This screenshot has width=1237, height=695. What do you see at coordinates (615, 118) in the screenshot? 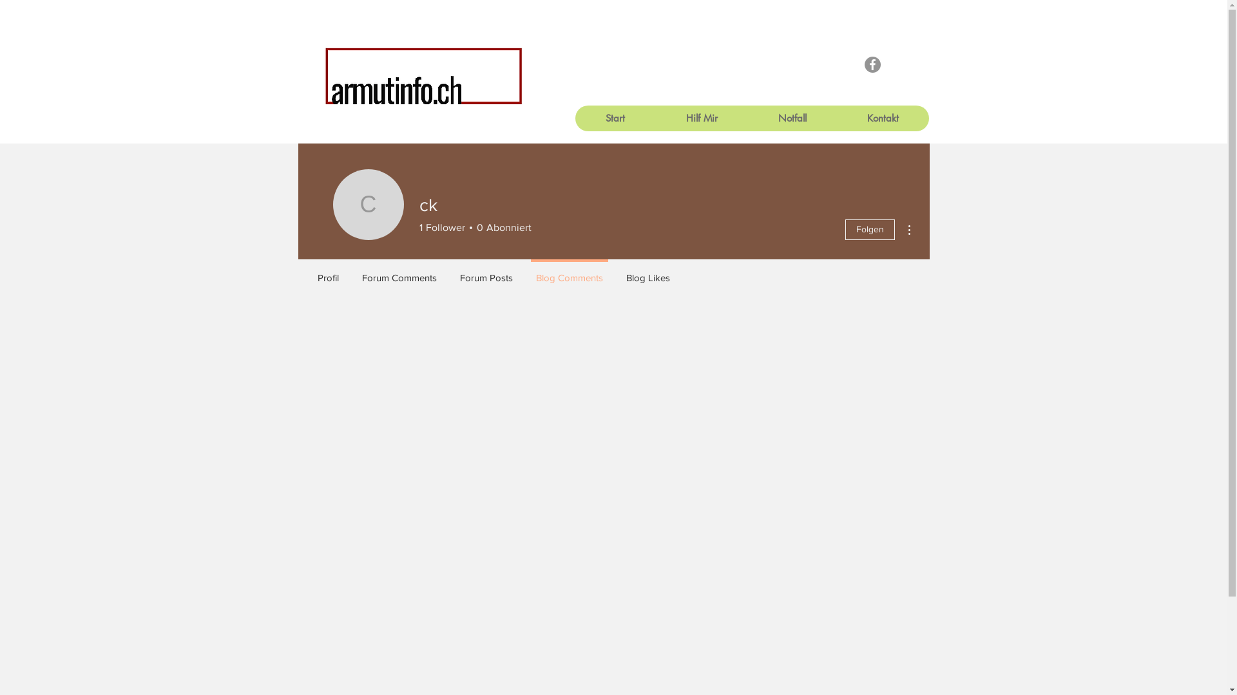
I see `Start` at bounding box center [615, 118].